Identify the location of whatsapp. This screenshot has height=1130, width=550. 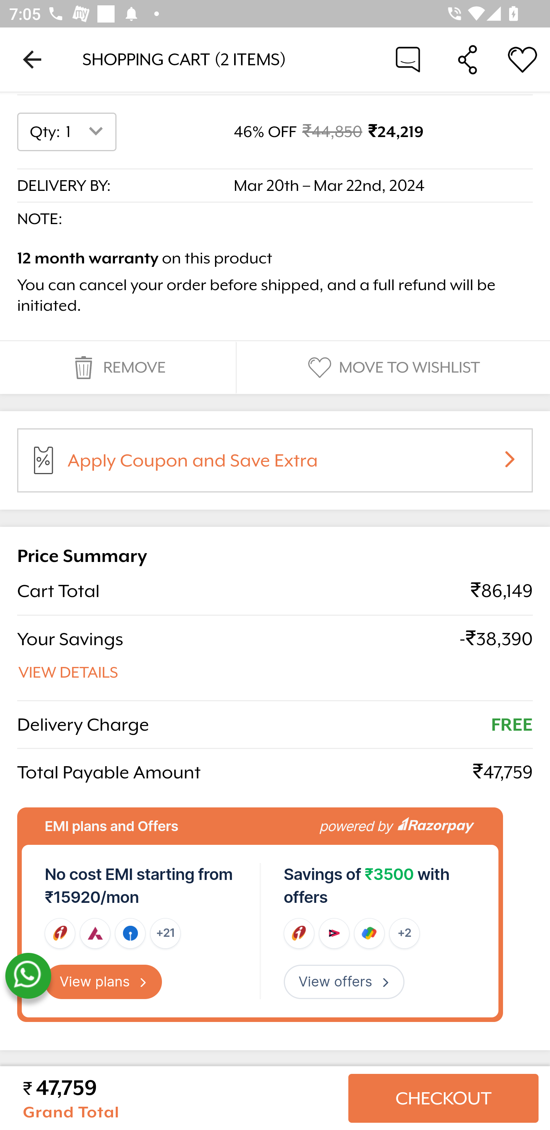
(28, 976).